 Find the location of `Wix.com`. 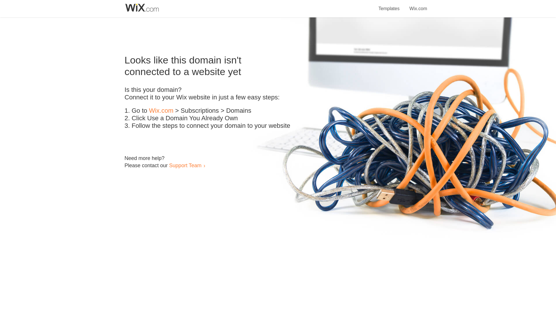

Wix.com is located at coordinates (161, 111).